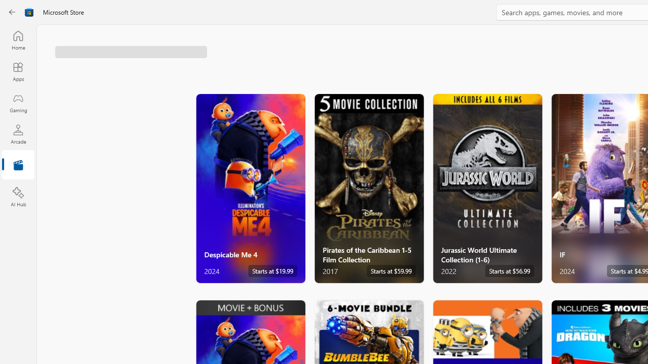  What do you see at coordinates (29, 12) in the screenshot?
I see `Class: Image` at bounding box center [29, 12].